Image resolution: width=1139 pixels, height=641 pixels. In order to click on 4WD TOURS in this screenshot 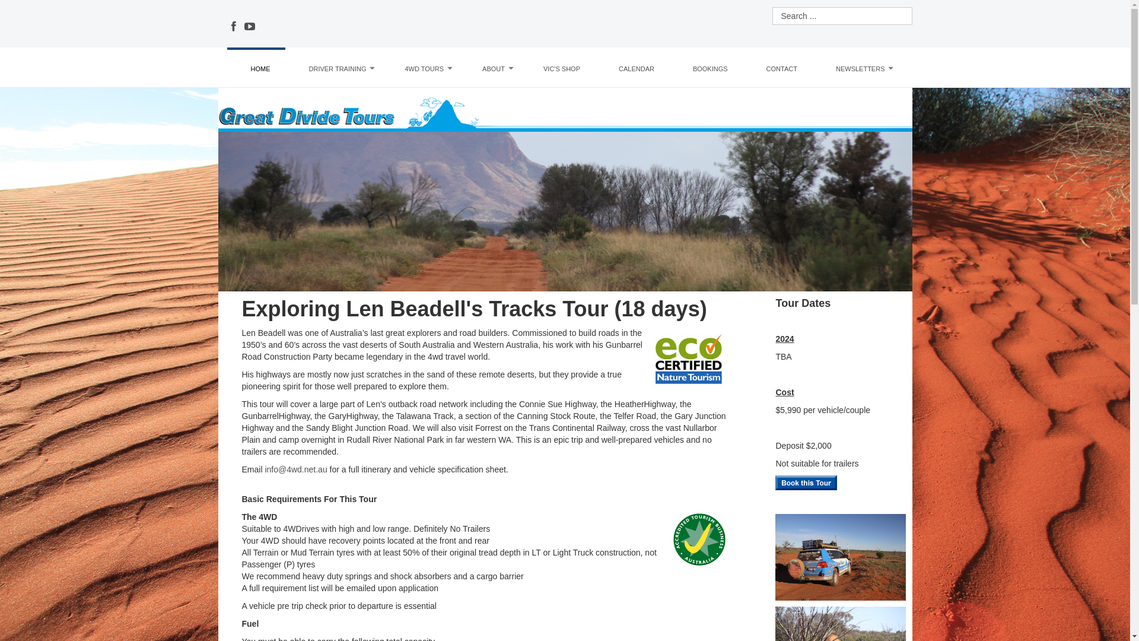, I will do `click(424, 69)`.